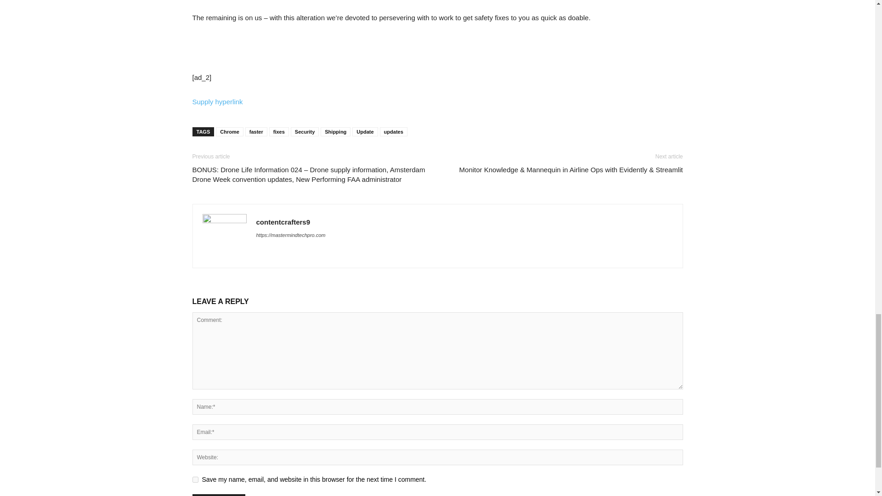  Describe the element at coordinates (394, 131) in the screenshot. I see `updates` at that location.